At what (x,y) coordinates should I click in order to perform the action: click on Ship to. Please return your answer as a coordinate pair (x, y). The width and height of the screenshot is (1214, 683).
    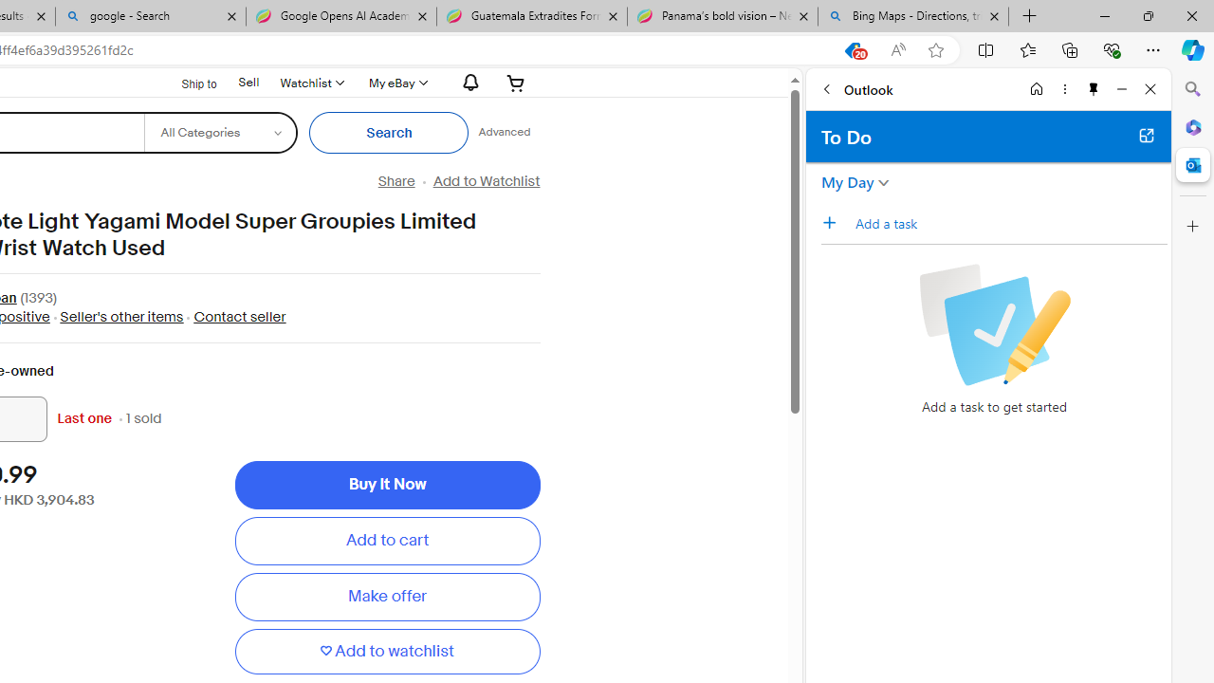
    Looking at the image, I should click on (188, 83).